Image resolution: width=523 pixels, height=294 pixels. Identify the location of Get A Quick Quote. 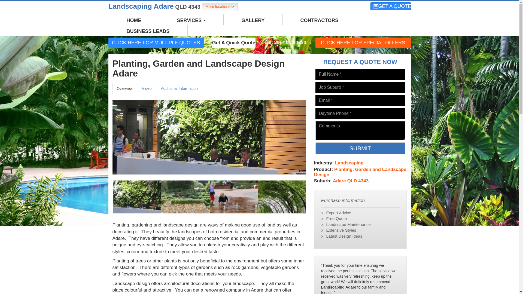
(234, 42).